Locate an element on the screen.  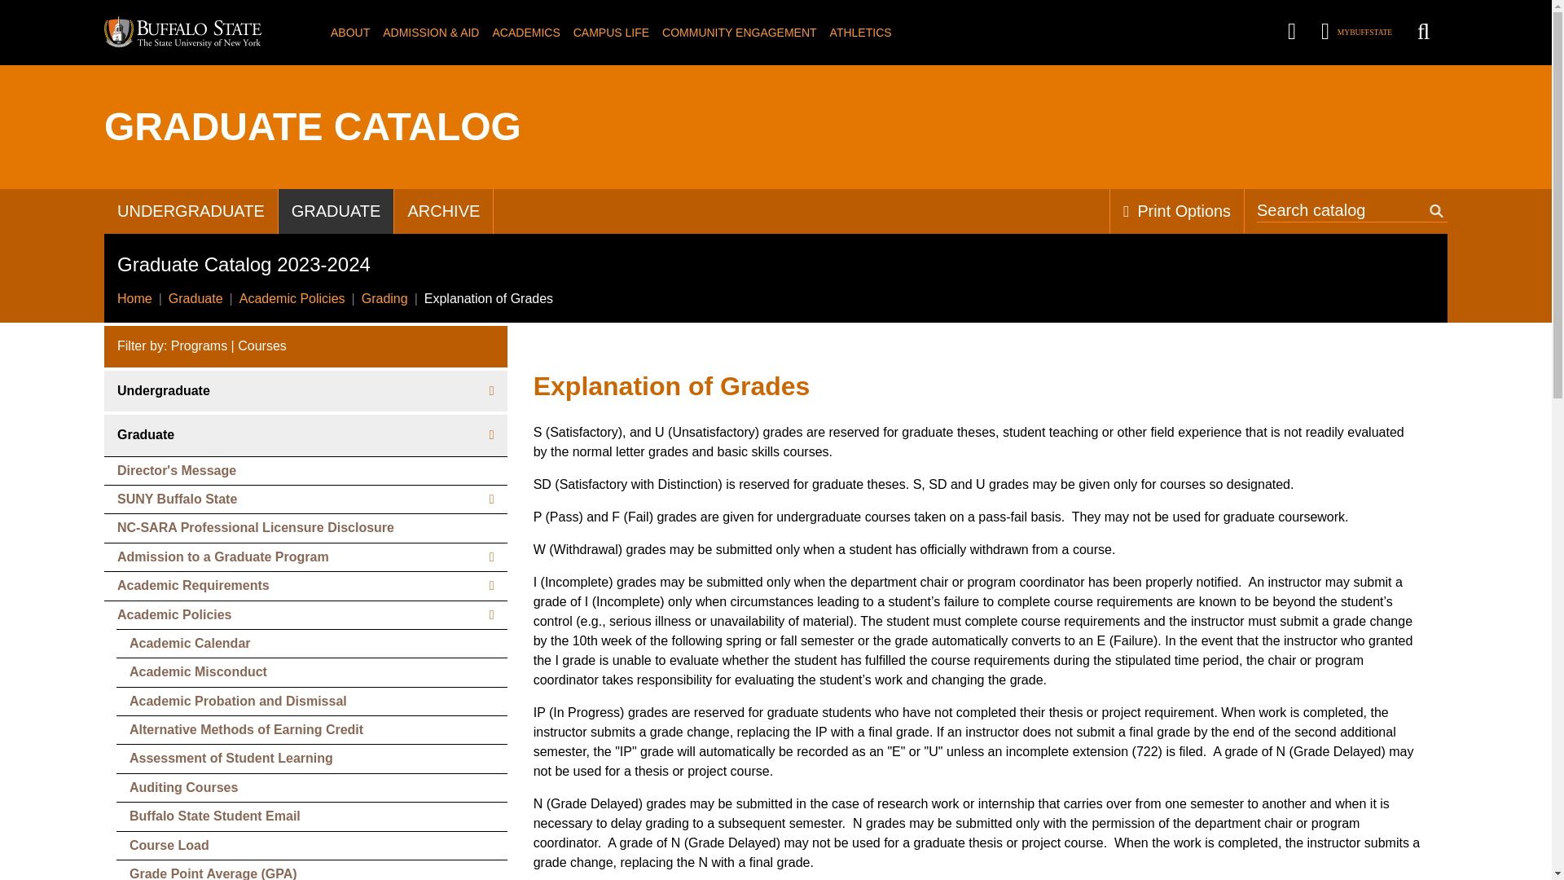
GRADUATE is located at coordinates (336, 212).